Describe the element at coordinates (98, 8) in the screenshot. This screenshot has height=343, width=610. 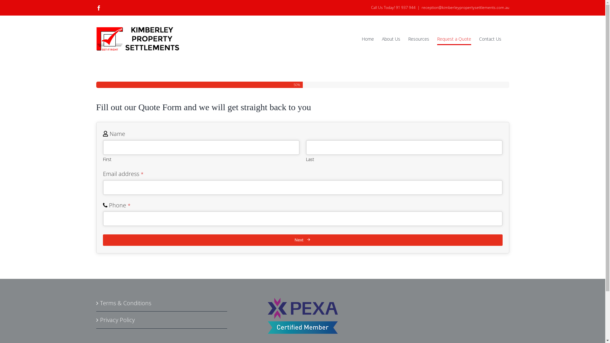
I see `Facebook` at that location.